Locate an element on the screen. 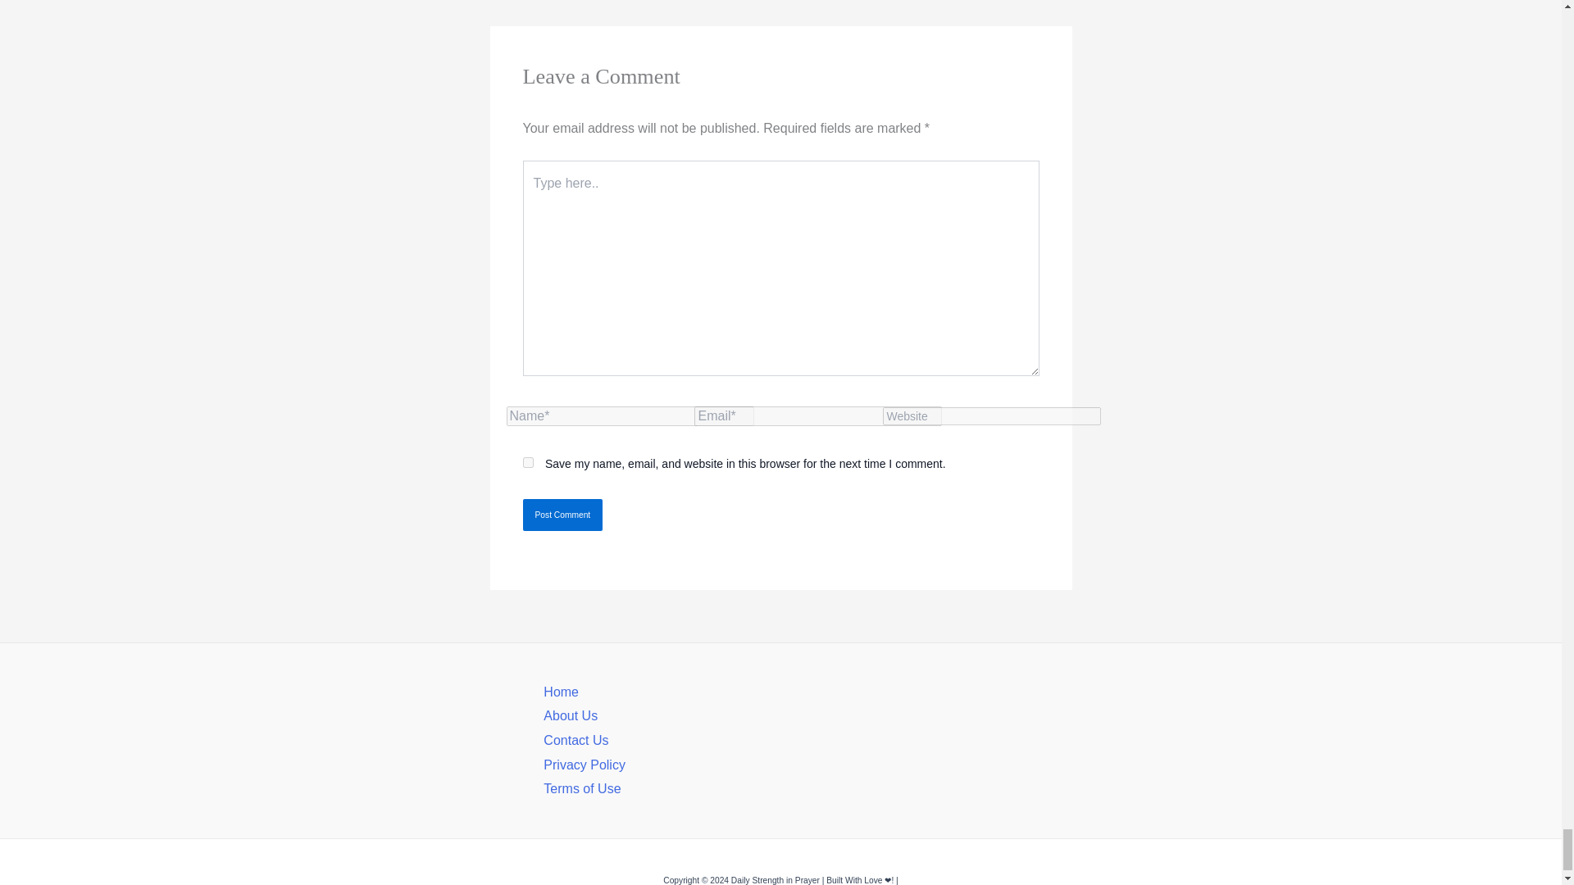 The width and height of the screenshot is (1574, 885). yes is located at coordinates (528, 462).